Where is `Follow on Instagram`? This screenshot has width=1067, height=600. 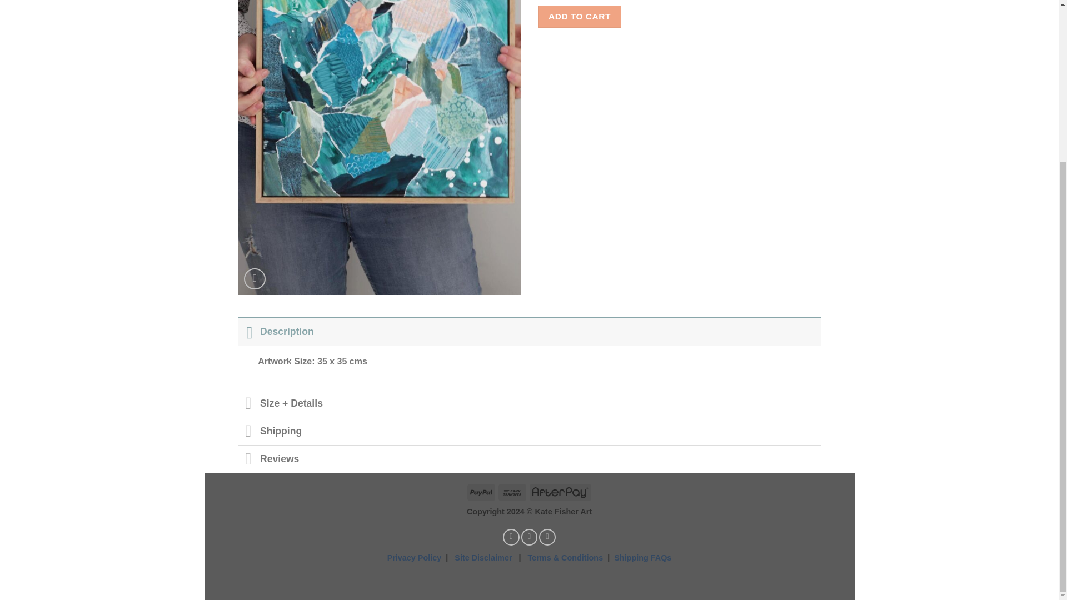
Follow on Instagram is located at coordinates (529, 537).